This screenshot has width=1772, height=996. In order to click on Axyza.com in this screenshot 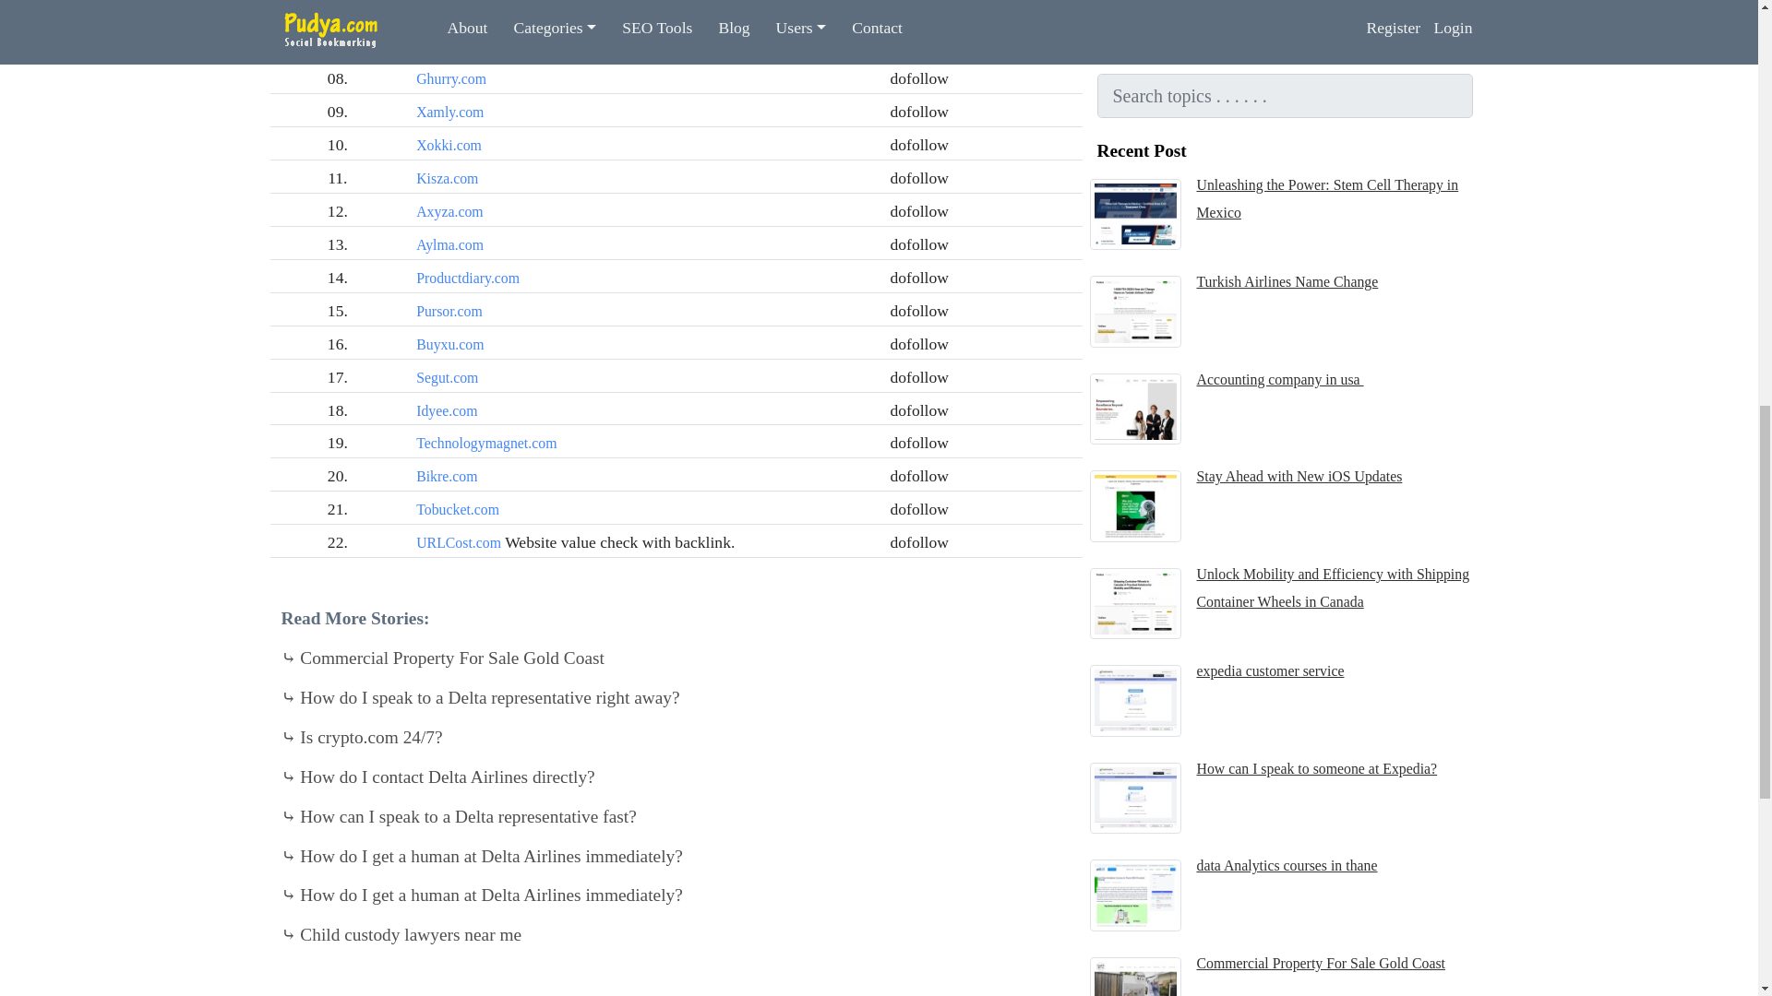, I will do `click(450, 211)`.